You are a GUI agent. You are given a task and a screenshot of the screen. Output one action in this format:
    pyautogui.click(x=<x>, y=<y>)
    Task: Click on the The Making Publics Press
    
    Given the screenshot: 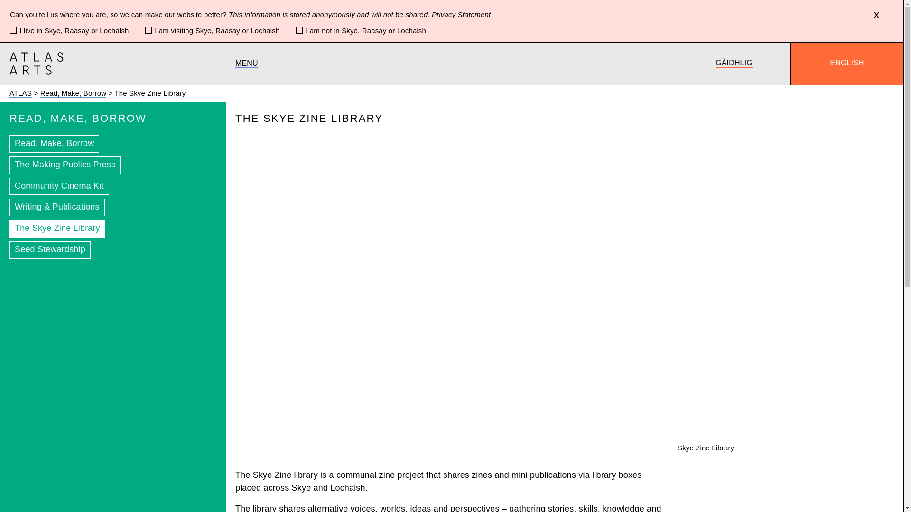 What is the action you would take?
    pyautogui.click(x=65, y=165)
    